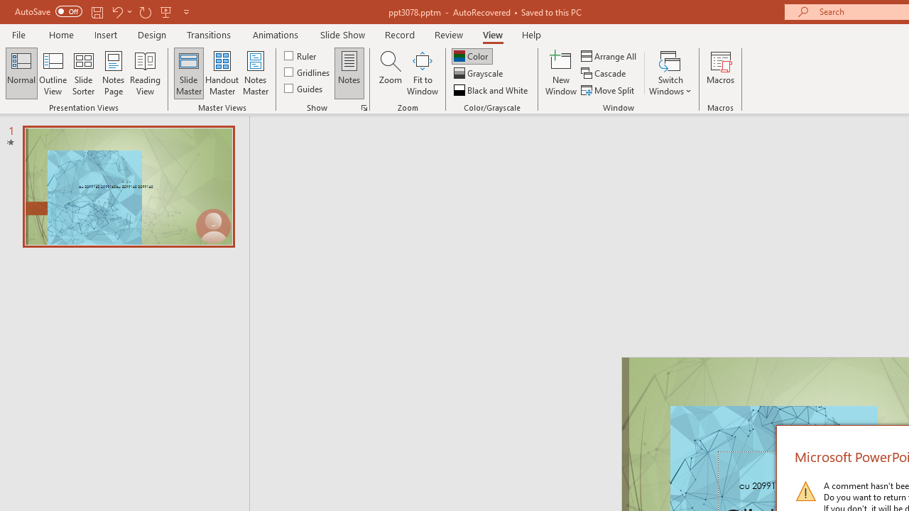 Image resolution: width=909 pixels, height=511 pixels. Describe the element at coordinates (422, 72) in the screenshot. I see `Fit to Window` at that location.